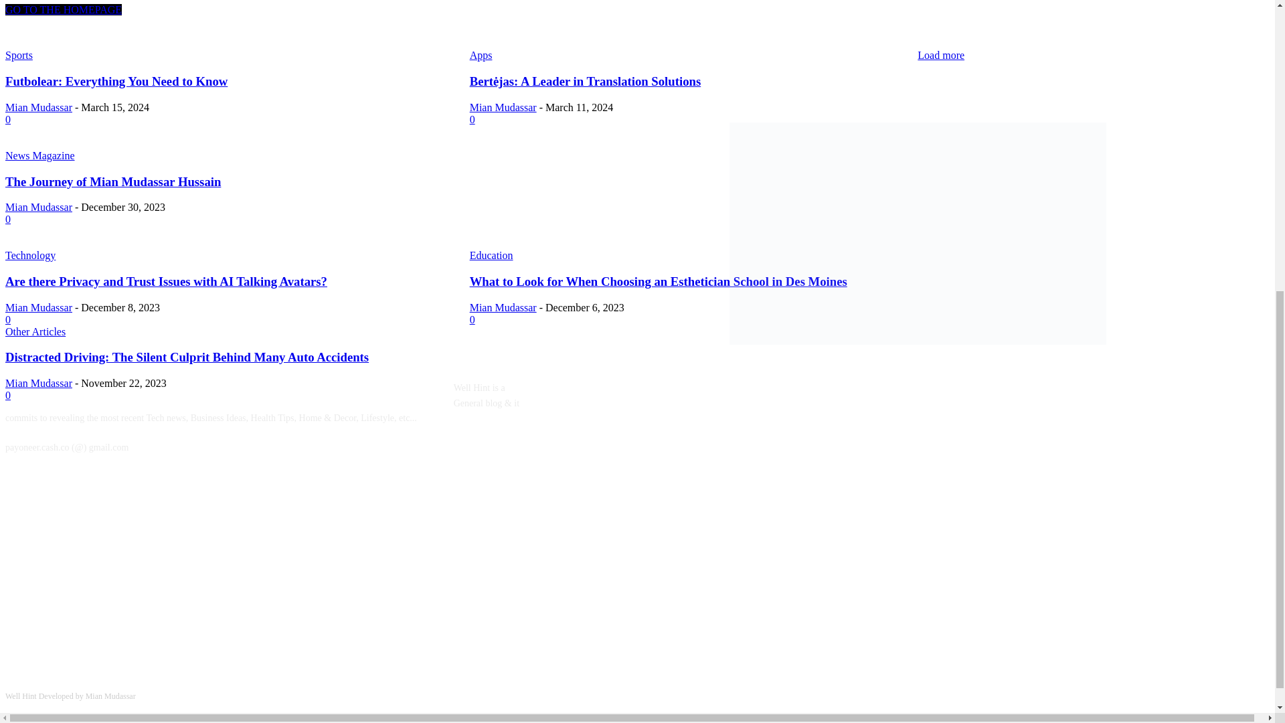 The image size is (1285, 723). Describe the element at coordinates (38, 107) in the screenshot. I see `Mian Mudassar` at that location.